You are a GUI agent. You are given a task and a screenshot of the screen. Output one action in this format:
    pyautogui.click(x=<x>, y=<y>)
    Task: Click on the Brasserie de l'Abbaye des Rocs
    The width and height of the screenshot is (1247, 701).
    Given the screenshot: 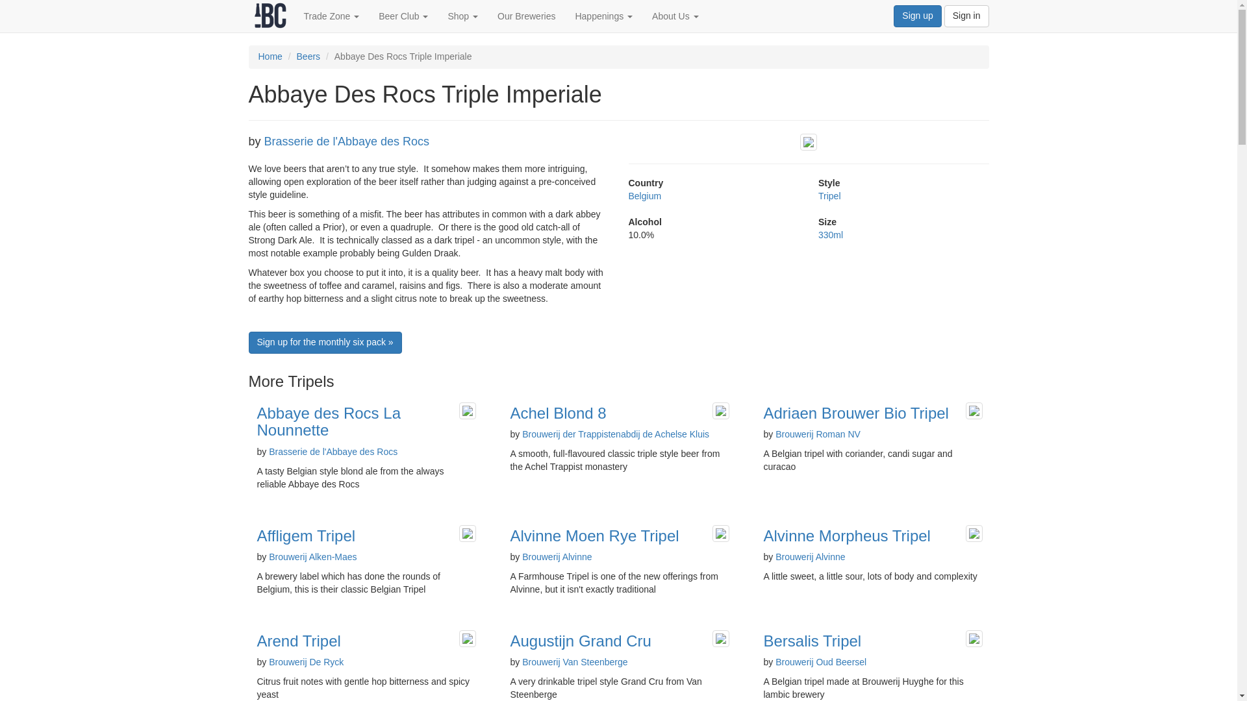 What is the action you would take?
    pyautogui.click(x=333, y=452)
    